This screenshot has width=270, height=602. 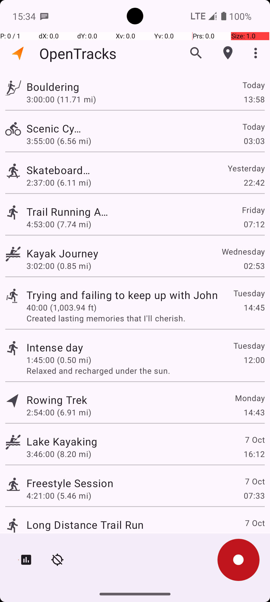 What do you see at coordinates (59, 141) in the screenshot?
I see `3:55:00 (6.56 mi)` at bounding box center [59, 141].